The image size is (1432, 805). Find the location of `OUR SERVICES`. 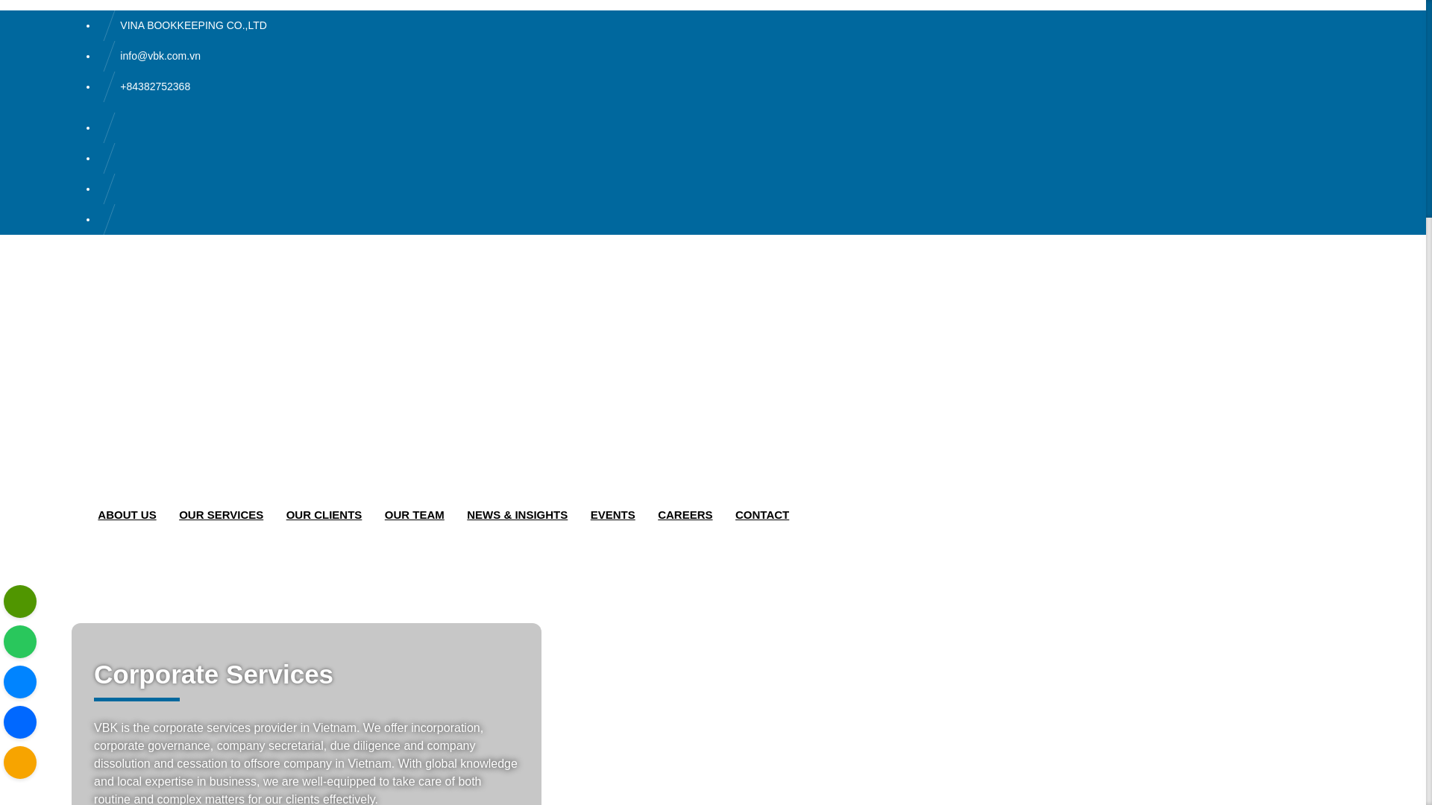

OUR SERVICES is located at coordinates (221, 514).